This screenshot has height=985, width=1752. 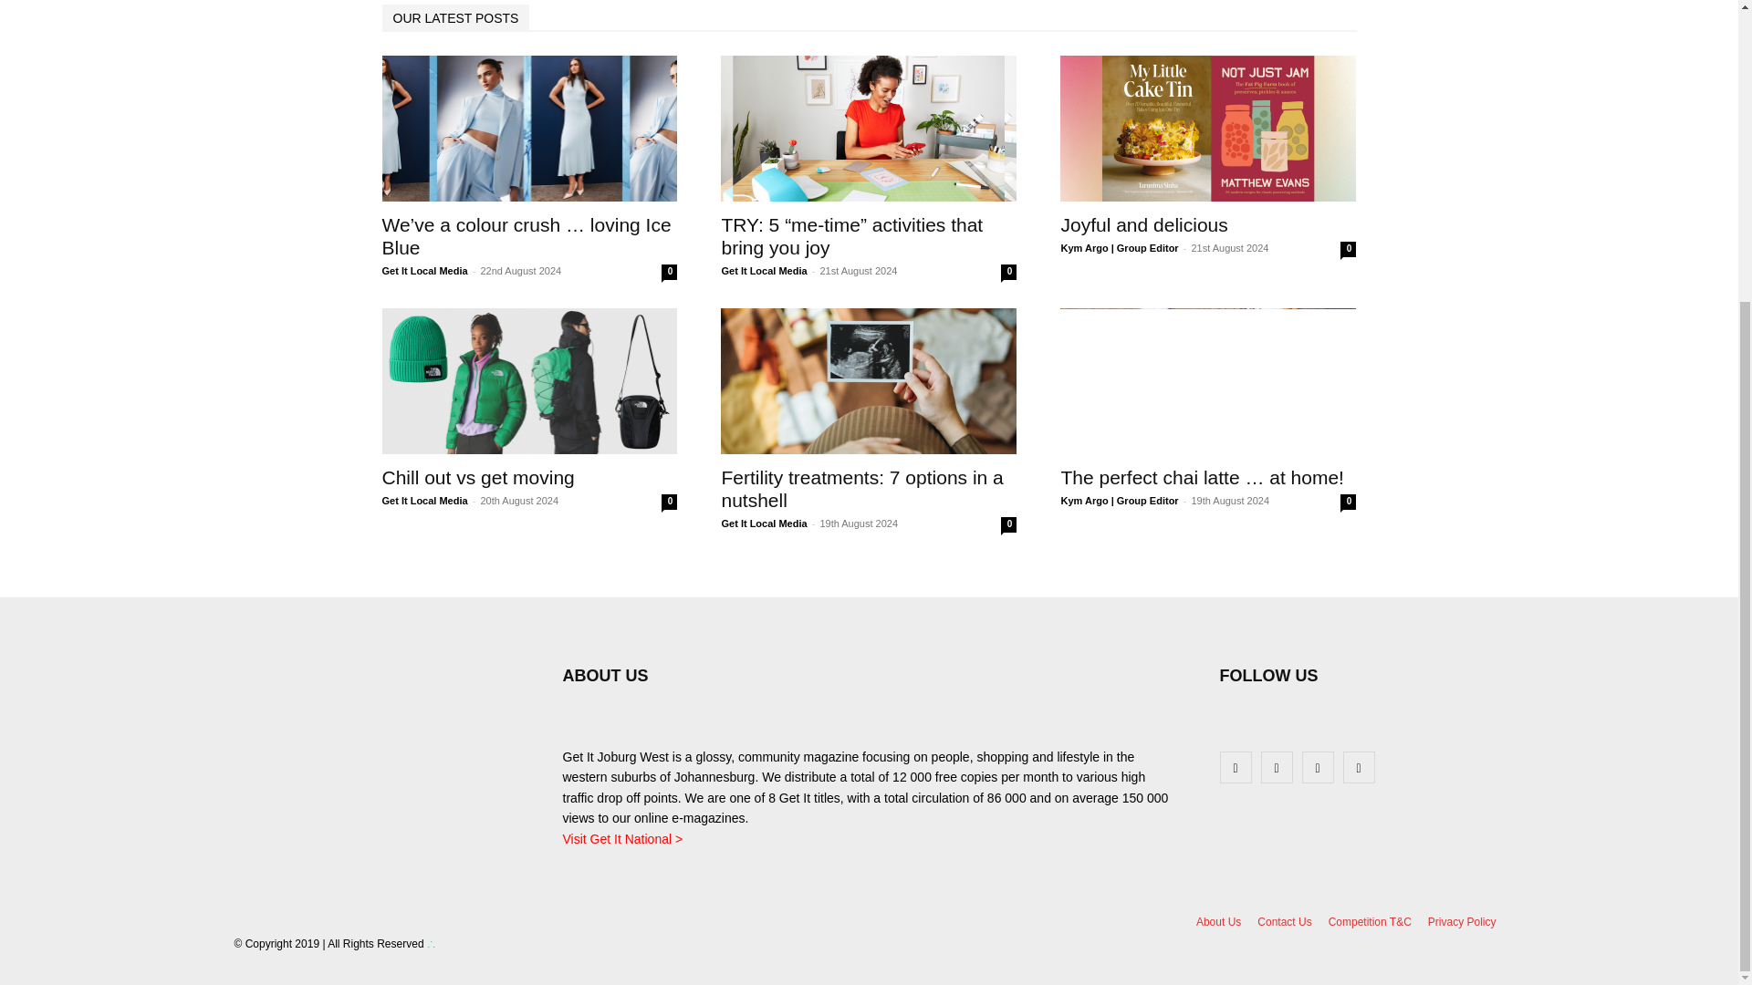 What do you see at coordinates (1208, 128) in the screenshot?
I see `Joyful and delicious` at bounding box center [1208, 128].